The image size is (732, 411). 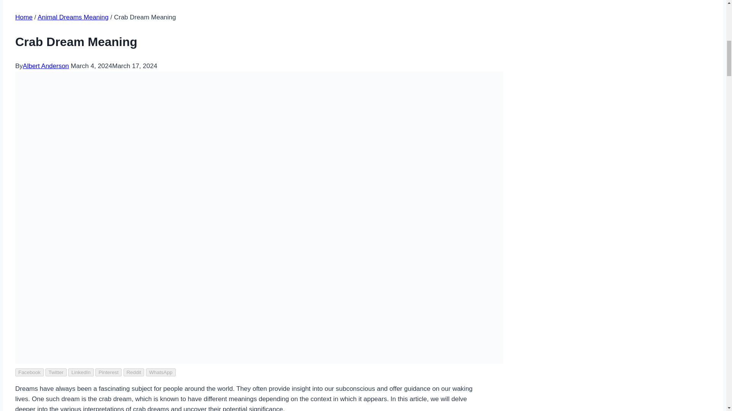 What do you see at coordinates (46, 66) in the screenshot?
I see `Albert Anderson` at bounding box center [46, 66].